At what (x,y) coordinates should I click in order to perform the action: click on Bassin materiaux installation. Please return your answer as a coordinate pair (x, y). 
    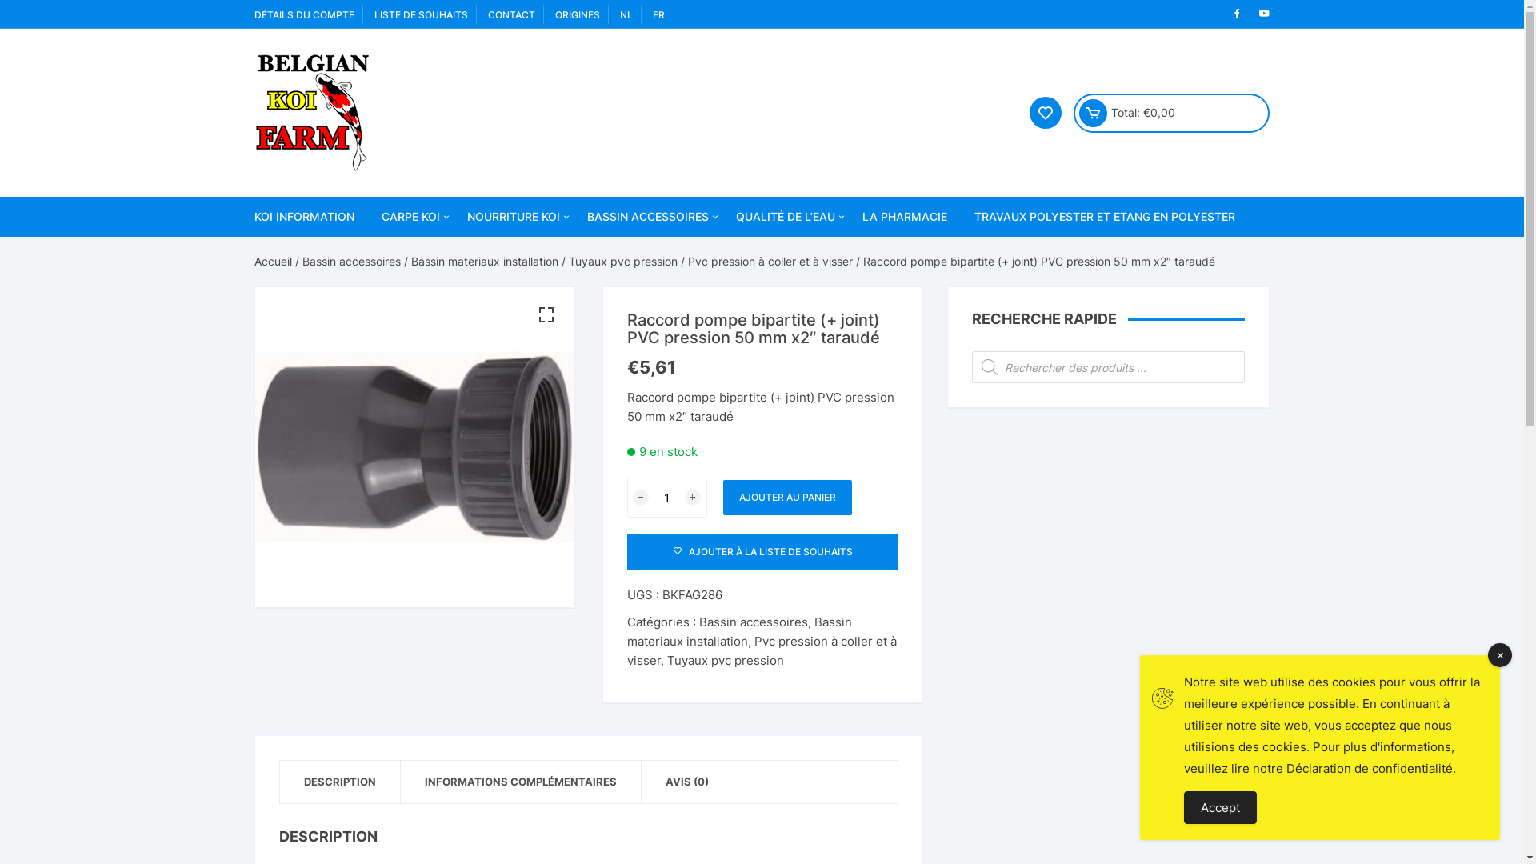
    Looking at the image, I should click on (739, 632).